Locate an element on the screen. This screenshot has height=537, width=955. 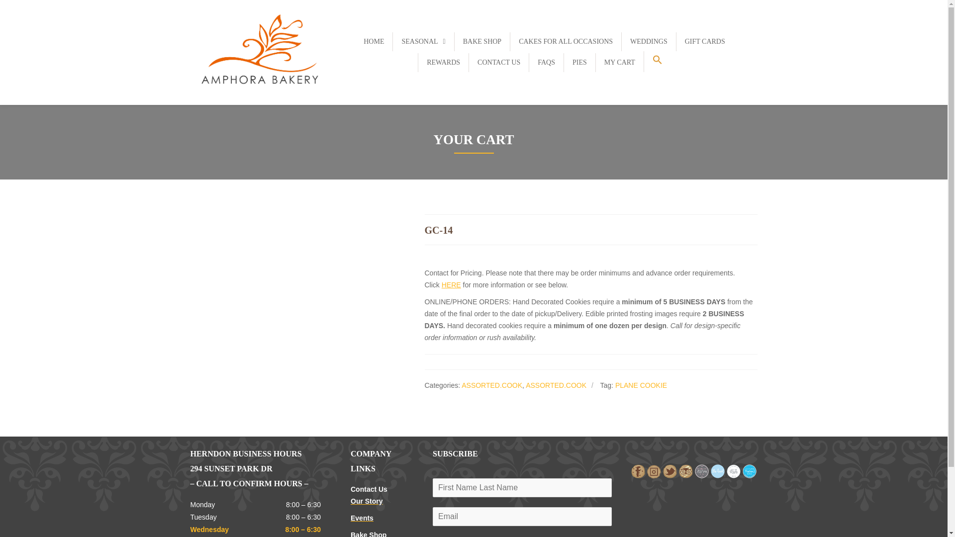
Our Story is located at coordinates (366, 501).